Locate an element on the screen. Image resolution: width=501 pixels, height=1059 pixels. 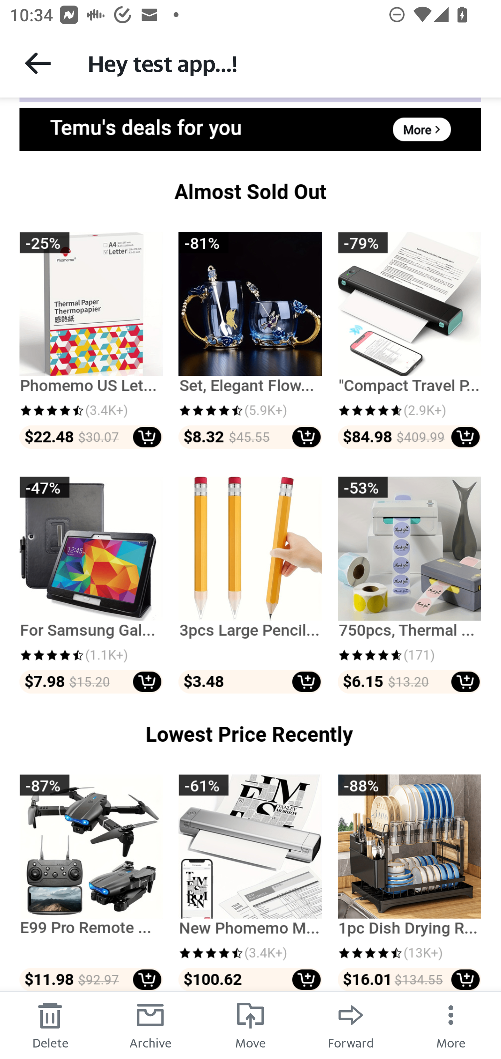
Back is located at coordinates (38, 63).